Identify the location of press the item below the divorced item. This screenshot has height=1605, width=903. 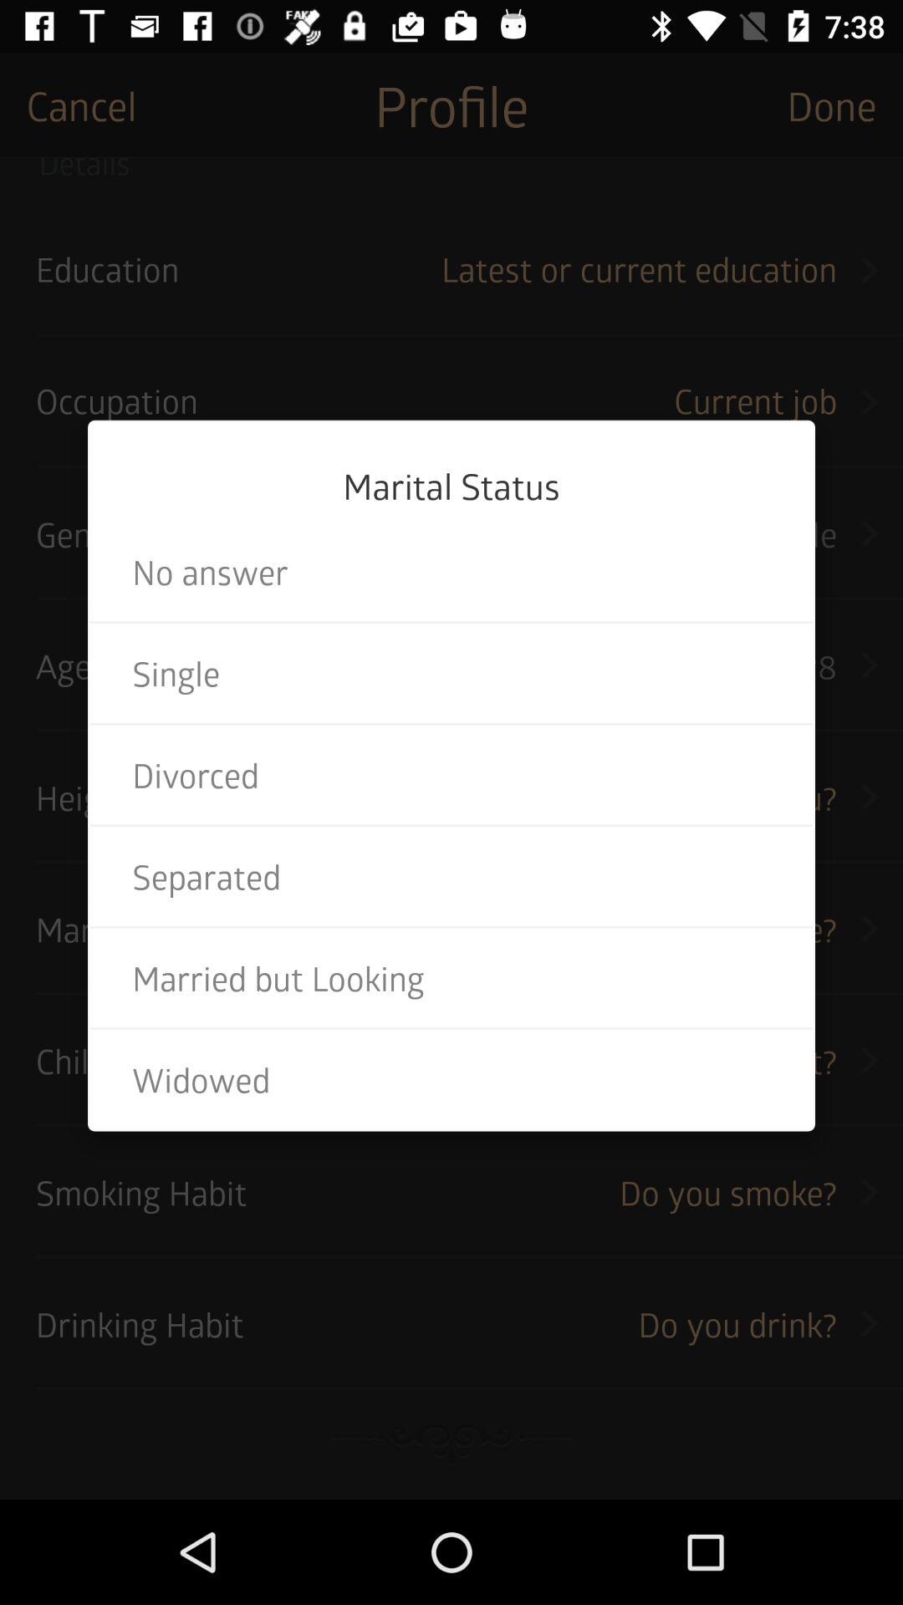
(451, 876).